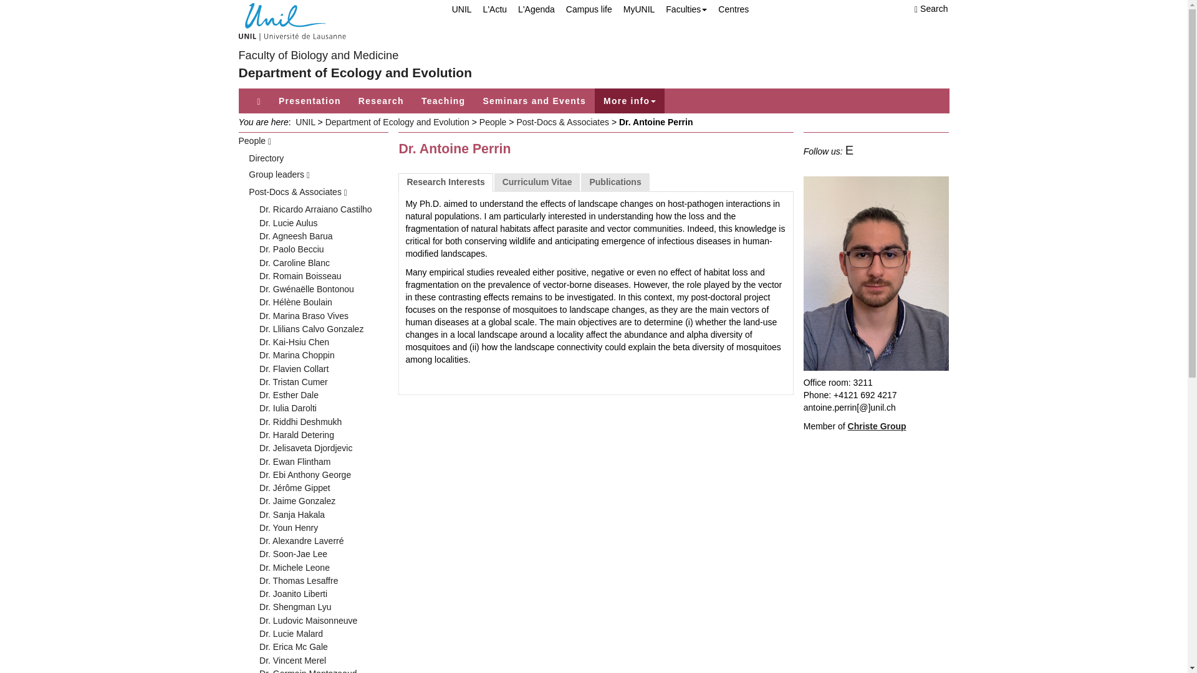 The image size is (1197, 673). Describe the element at coordinates (489, 9) in the screenshot. I see `Unil news` at that location.